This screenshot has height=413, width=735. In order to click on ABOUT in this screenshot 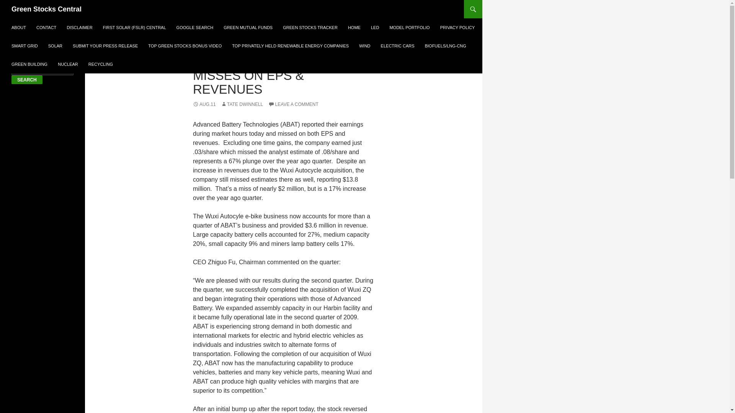, I will do `click(18, 28)`.